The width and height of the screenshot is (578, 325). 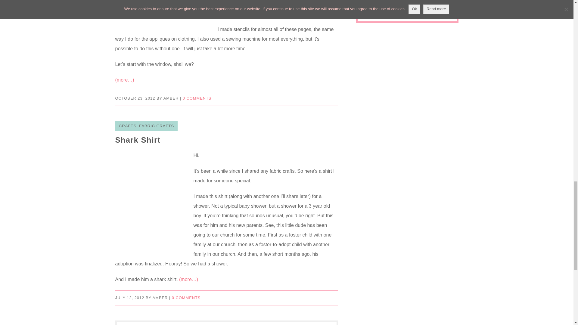 I want to click on 0 COMMENTS, so click(x=186, y=297).